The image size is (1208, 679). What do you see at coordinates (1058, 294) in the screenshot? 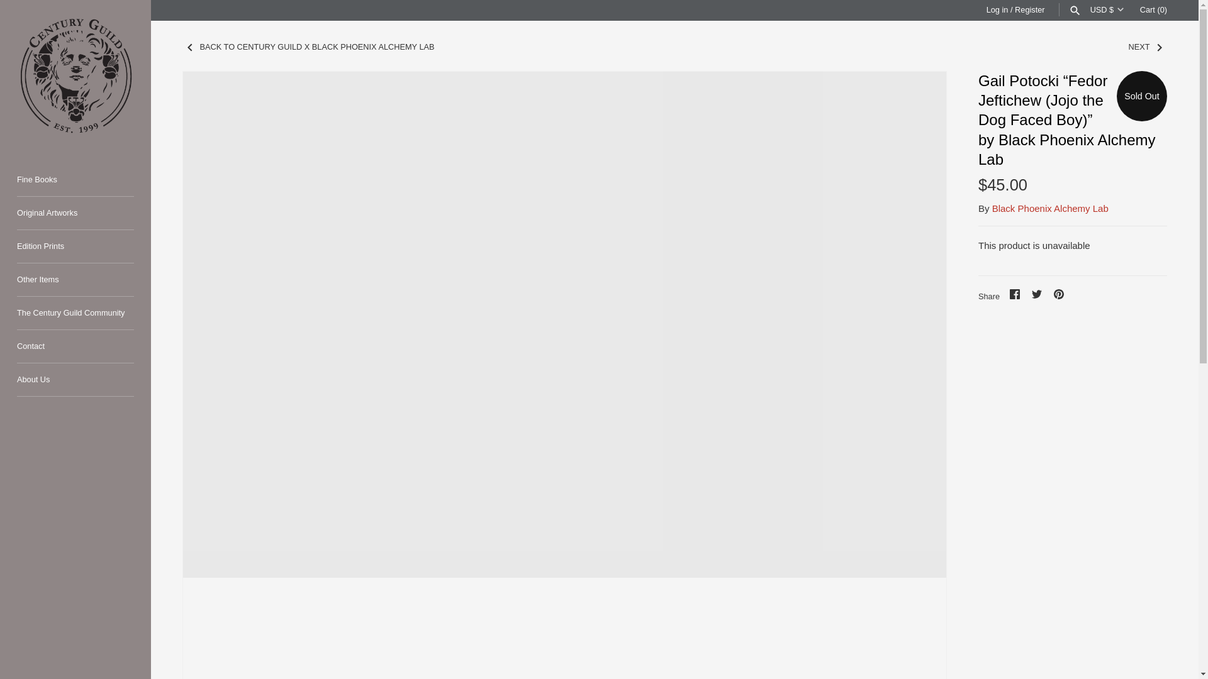
I see `Pinterest` at bounding box center [1058, 294].